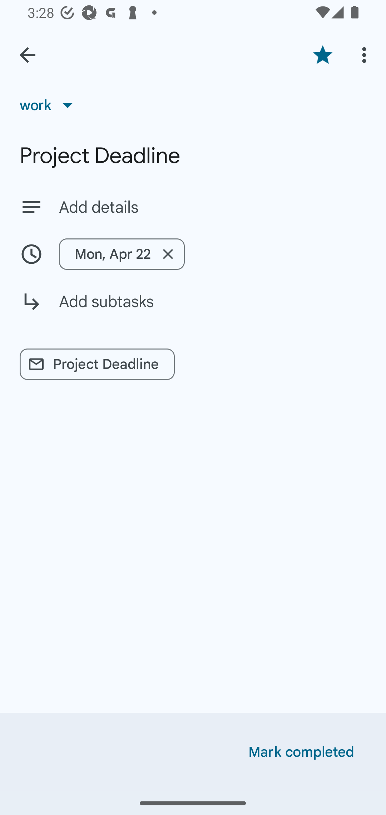 Image resolution: width=386 pixels, height=815 pixels. What do you see at coordinates (366, 55) in the screenshot?
I see `More options` at bounding box center [366, 55].